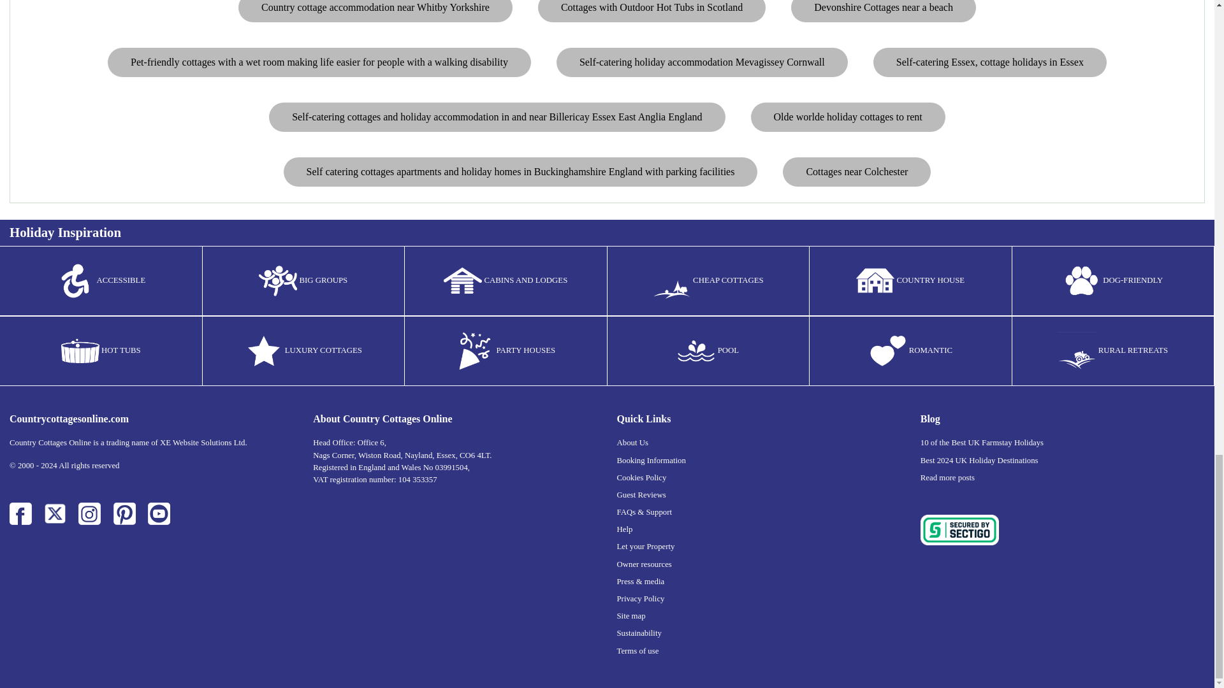  I want to click on Rural Retreats, so click(1076, 350).